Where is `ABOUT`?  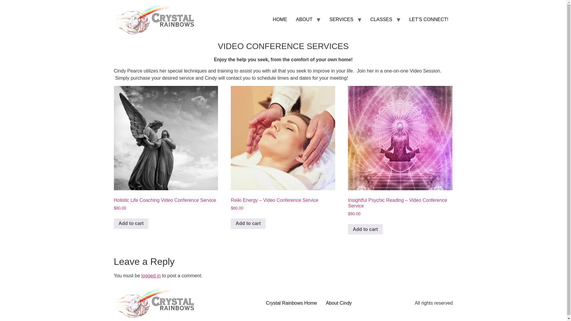
ABOUT is located at coordinates (304, 20).